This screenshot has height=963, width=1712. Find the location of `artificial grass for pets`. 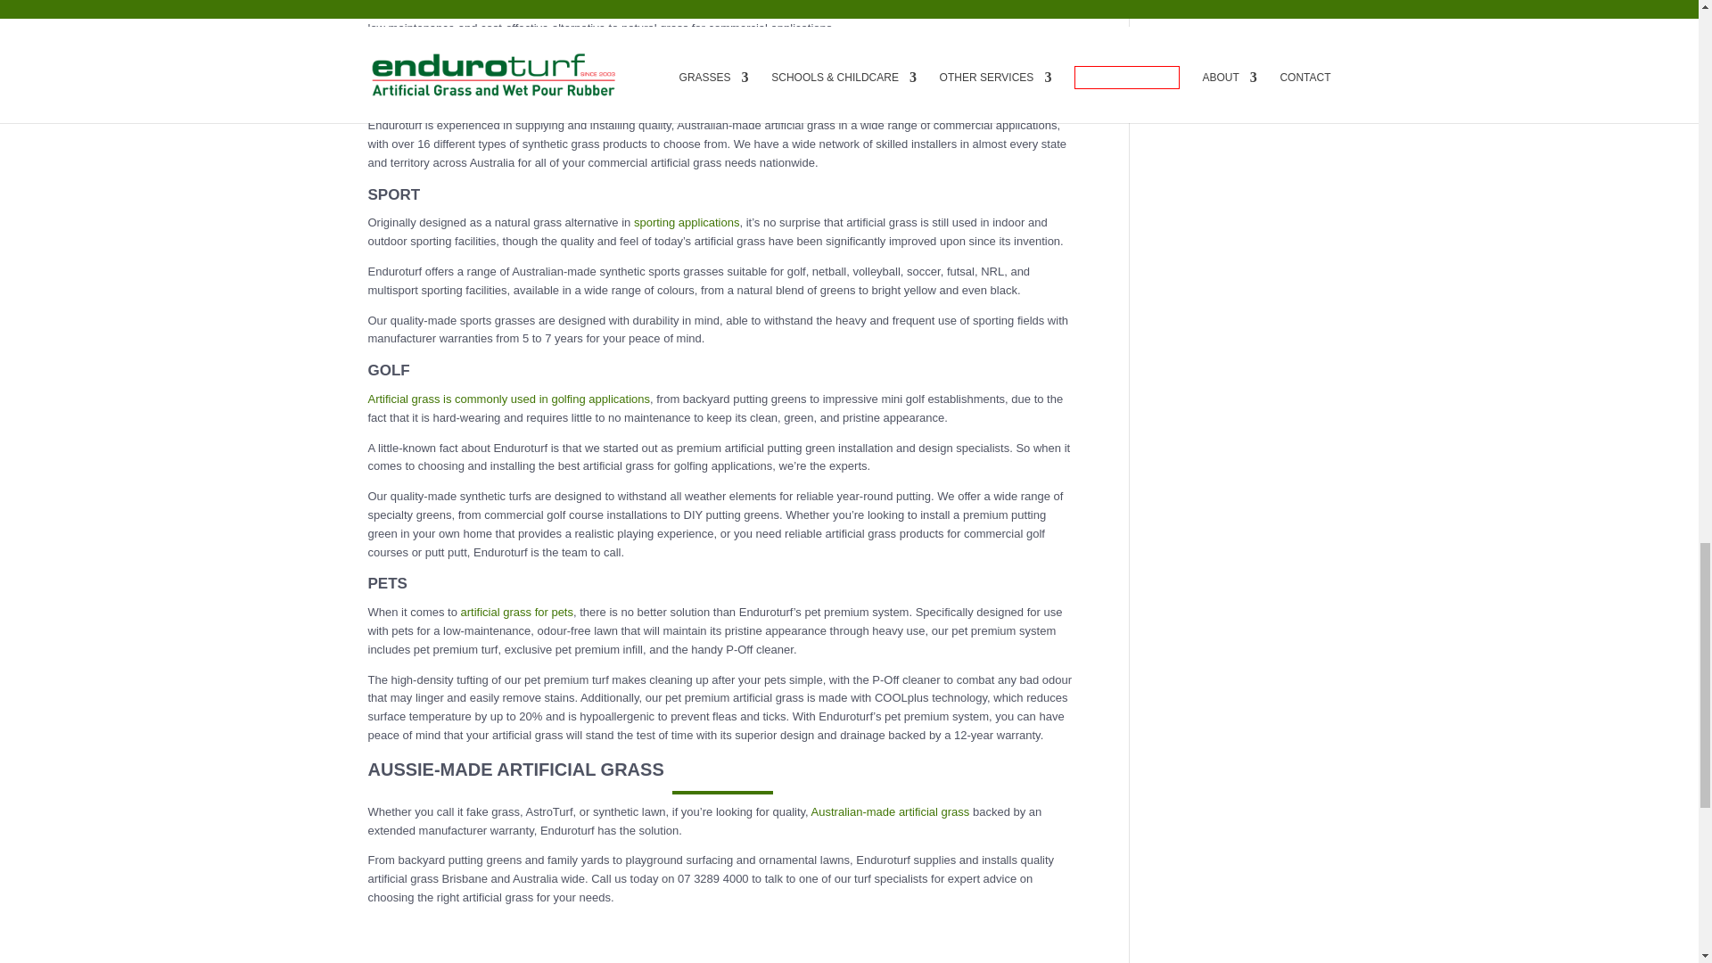

artificial grass for pets is located at coordinates (517, 612).